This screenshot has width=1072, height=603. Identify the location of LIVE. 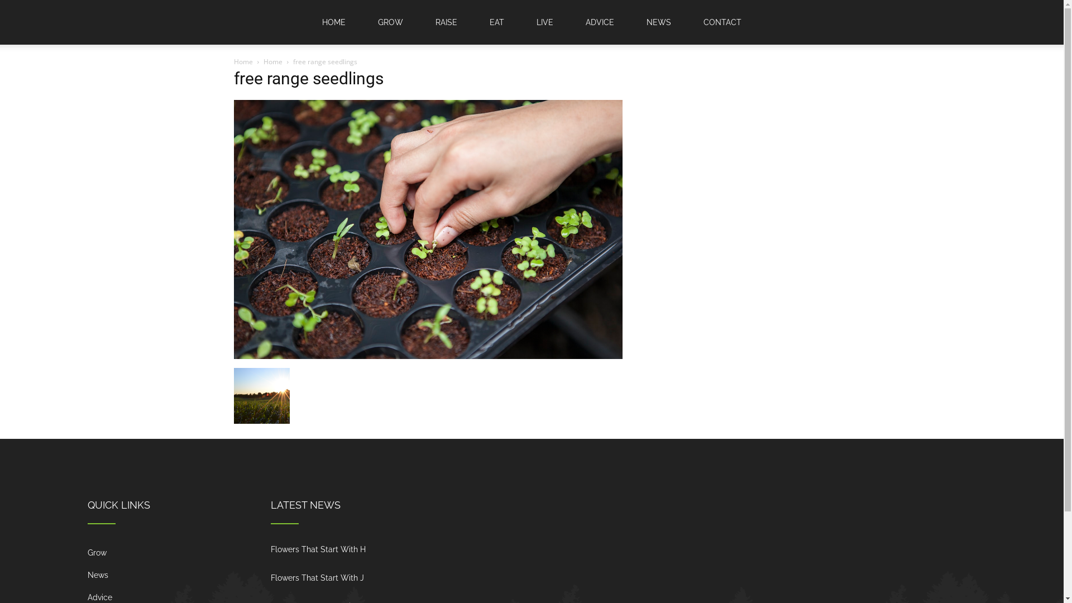
(545, 22).